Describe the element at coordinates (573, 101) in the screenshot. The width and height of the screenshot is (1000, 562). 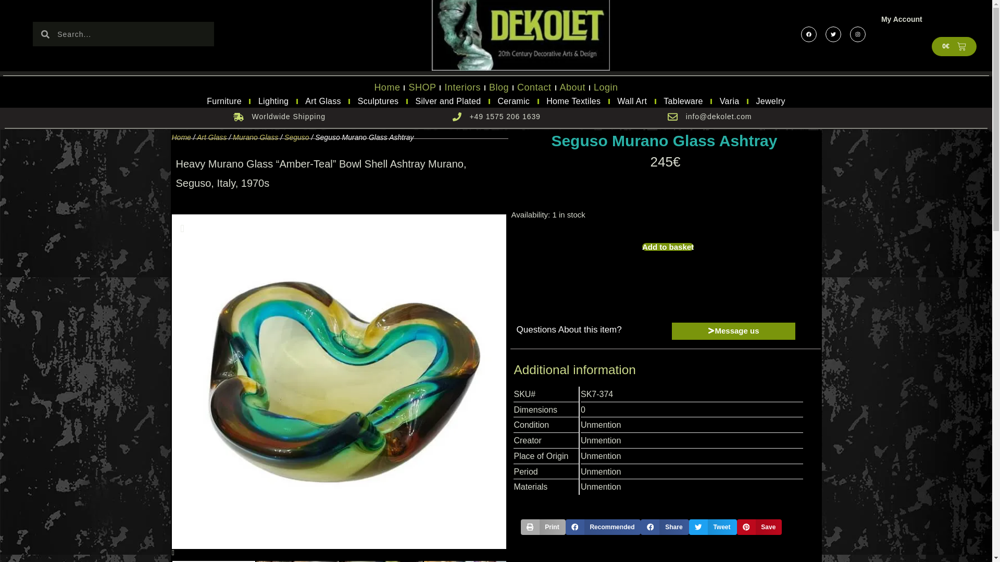
I see `Home Textiles` at that location.